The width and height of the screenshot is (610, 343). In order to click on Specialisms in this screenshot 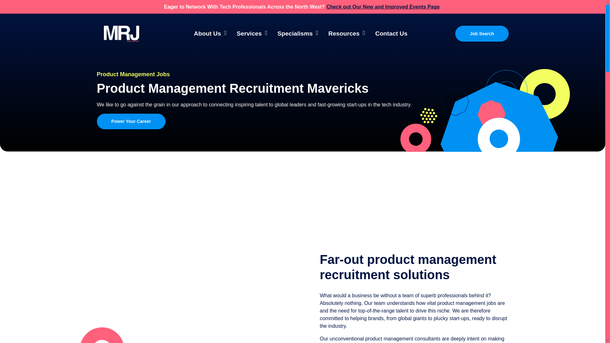, I will do `click(297, 34)`.